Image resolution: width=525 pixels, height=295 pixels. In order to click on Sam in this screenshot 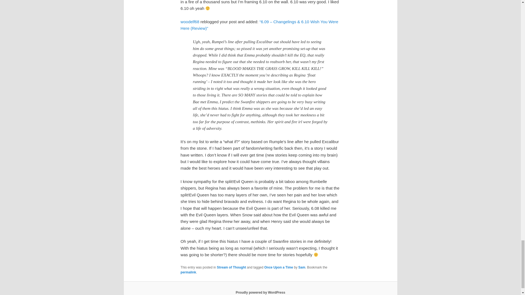, I will do `click(301, 267)`.